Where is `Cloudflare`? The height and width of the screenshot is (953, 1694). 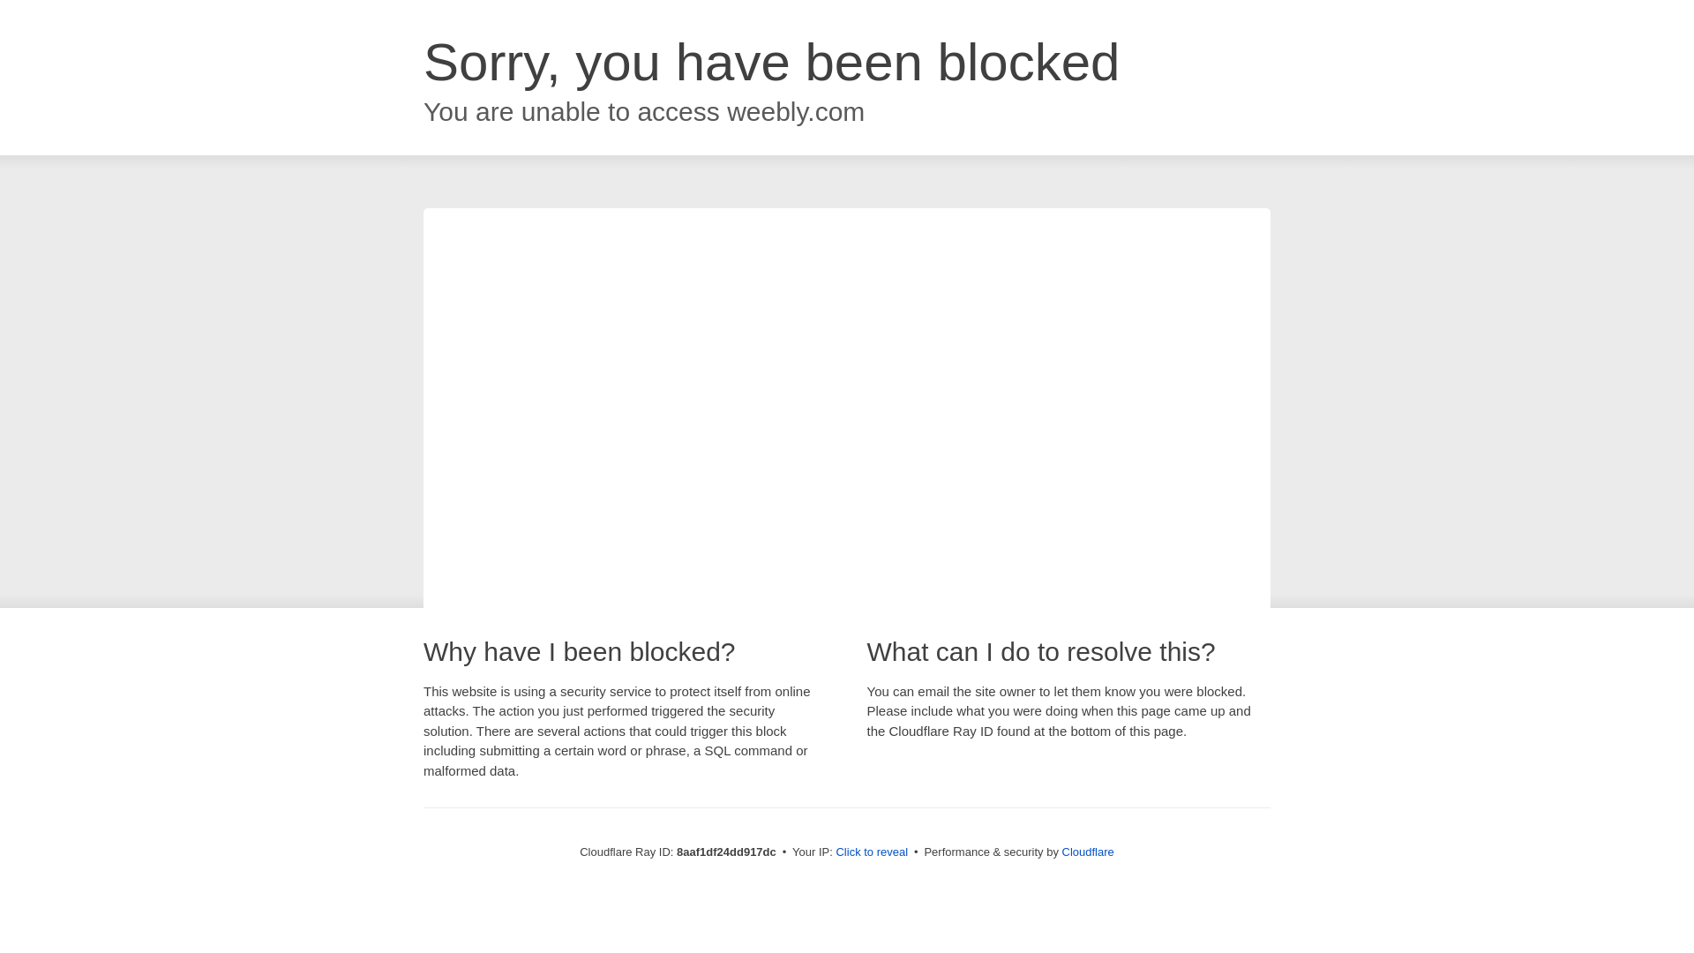 Cloudflare is located at coordinates (1088, 852).